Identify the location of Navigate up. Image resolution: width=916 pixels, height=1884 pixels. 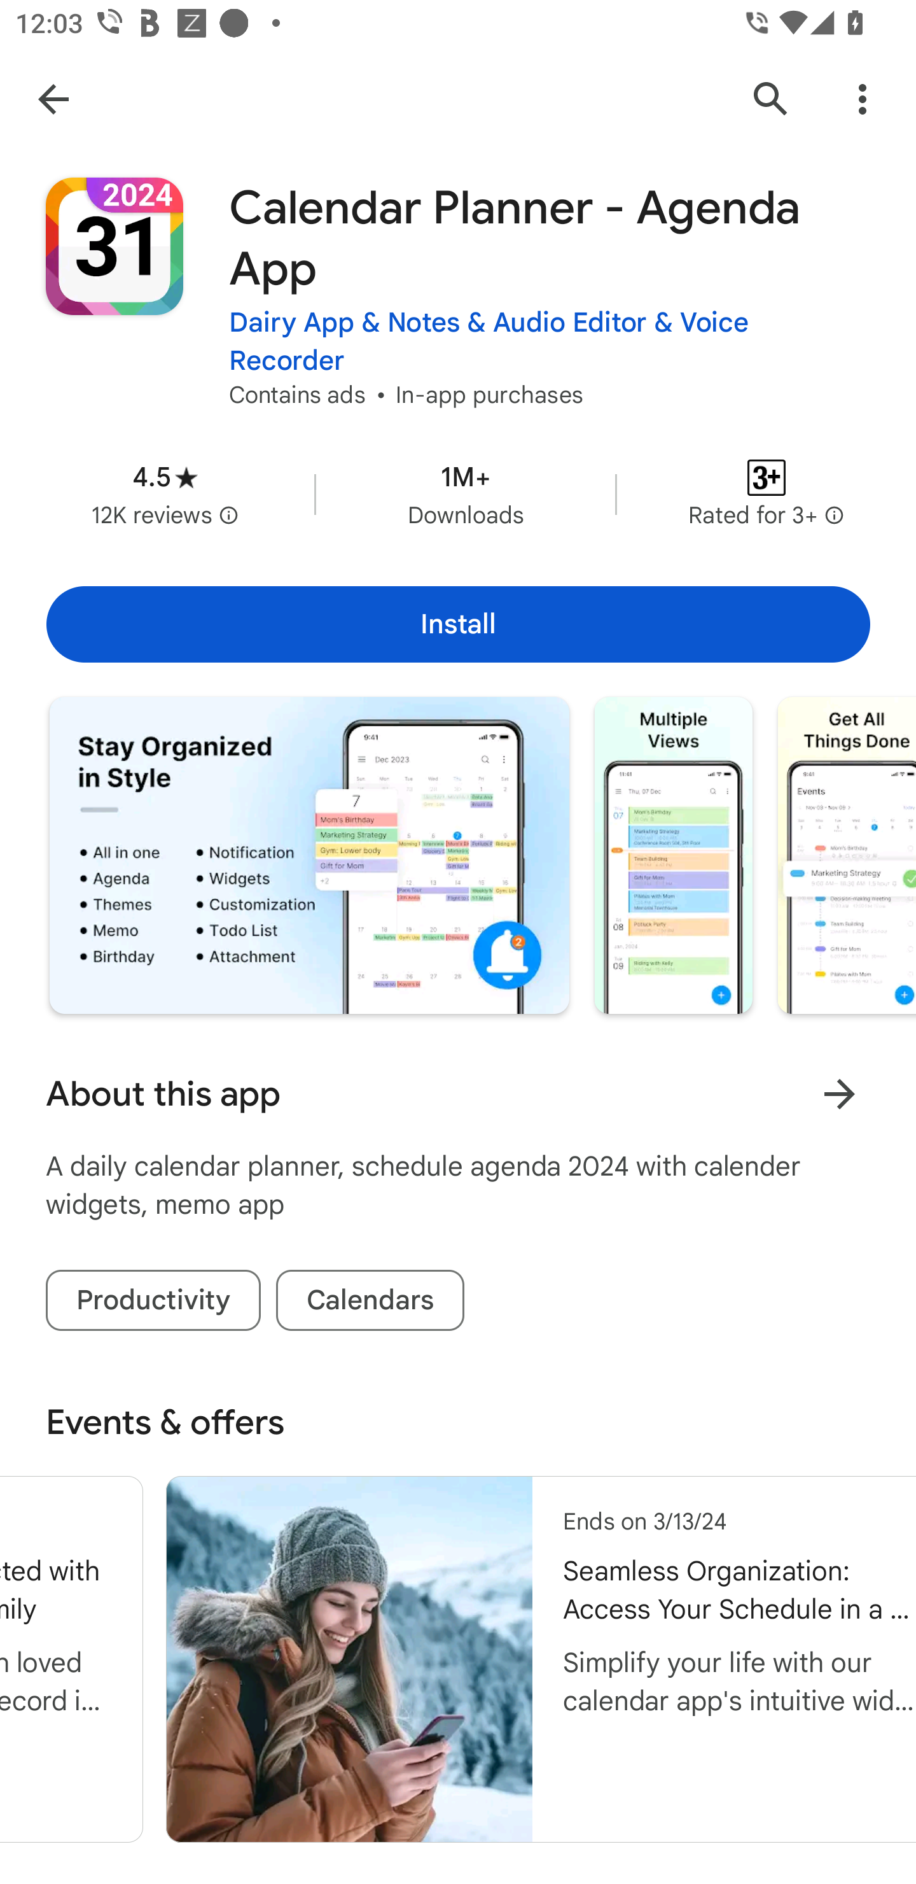
(53, 98).